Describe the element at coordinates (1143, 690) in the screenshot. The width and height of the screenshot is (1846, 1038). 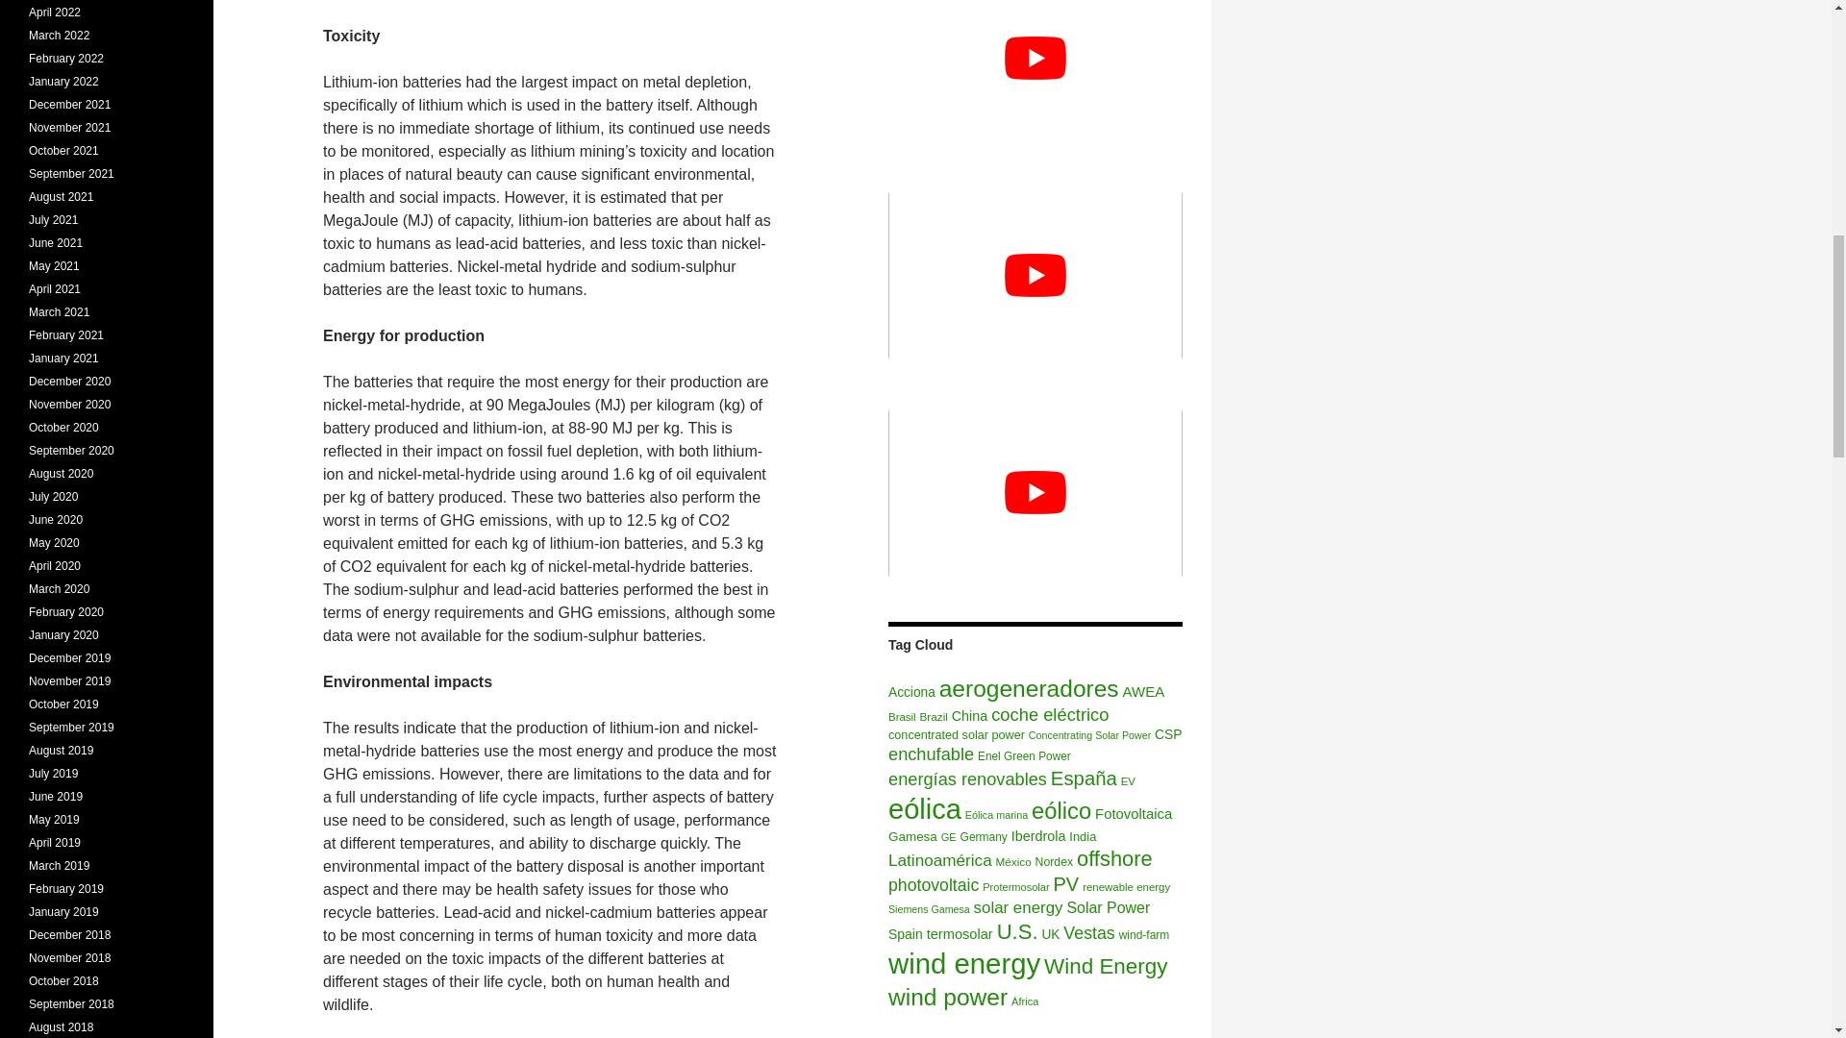
I see `AWEA` at that location.